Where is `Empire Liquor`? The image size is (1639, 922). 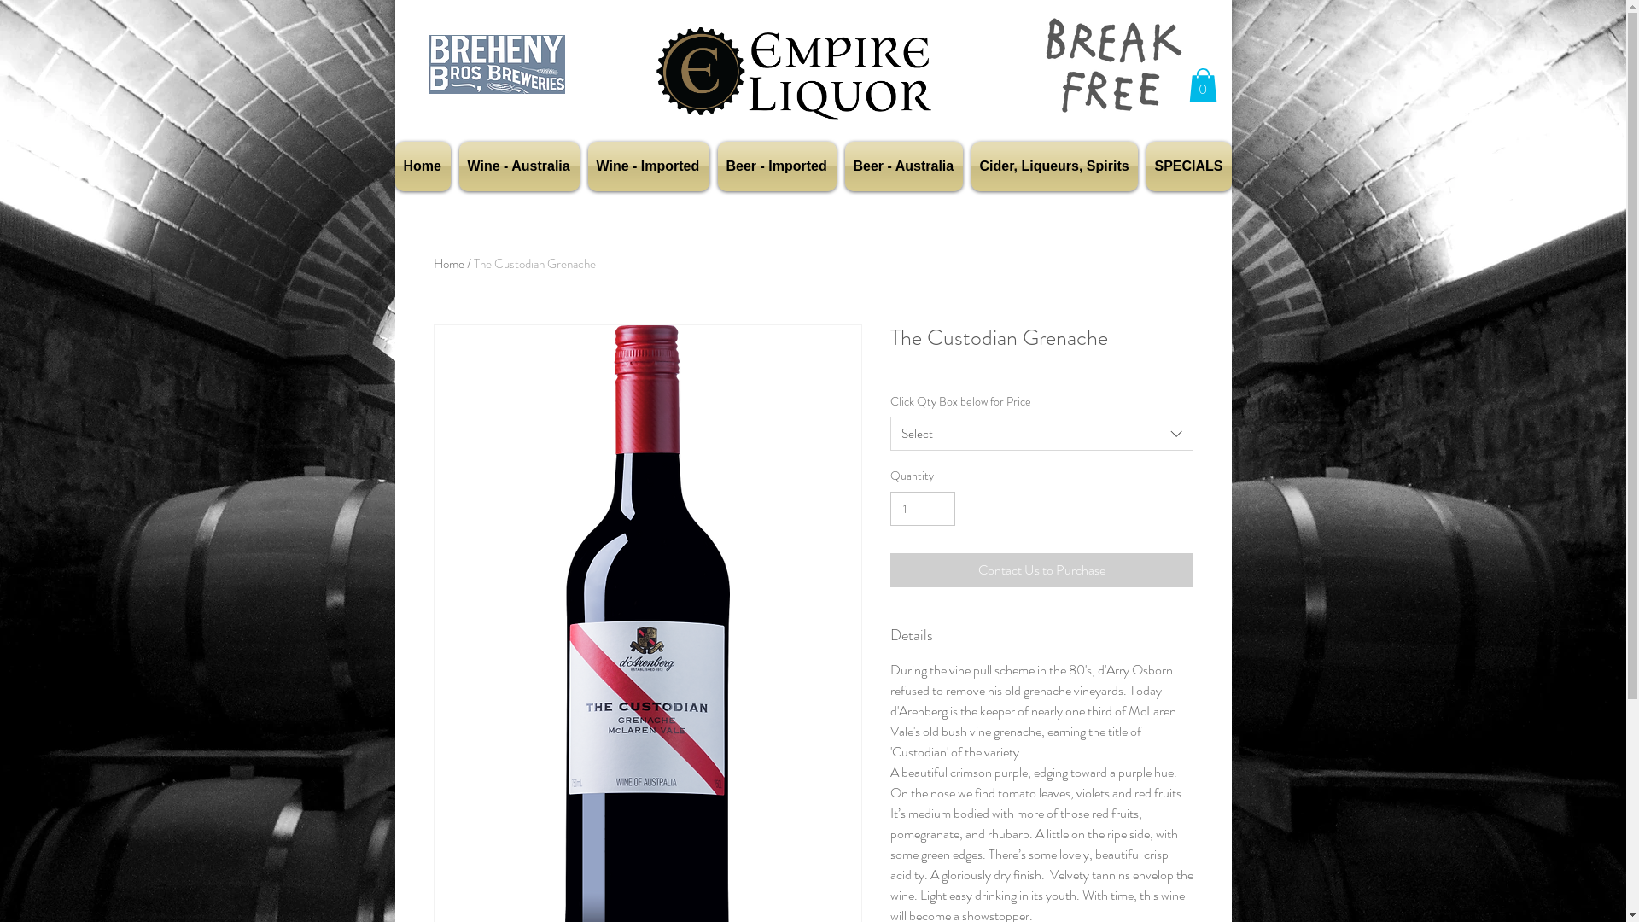 Empire Liquor is located at coordinates (794, 73).